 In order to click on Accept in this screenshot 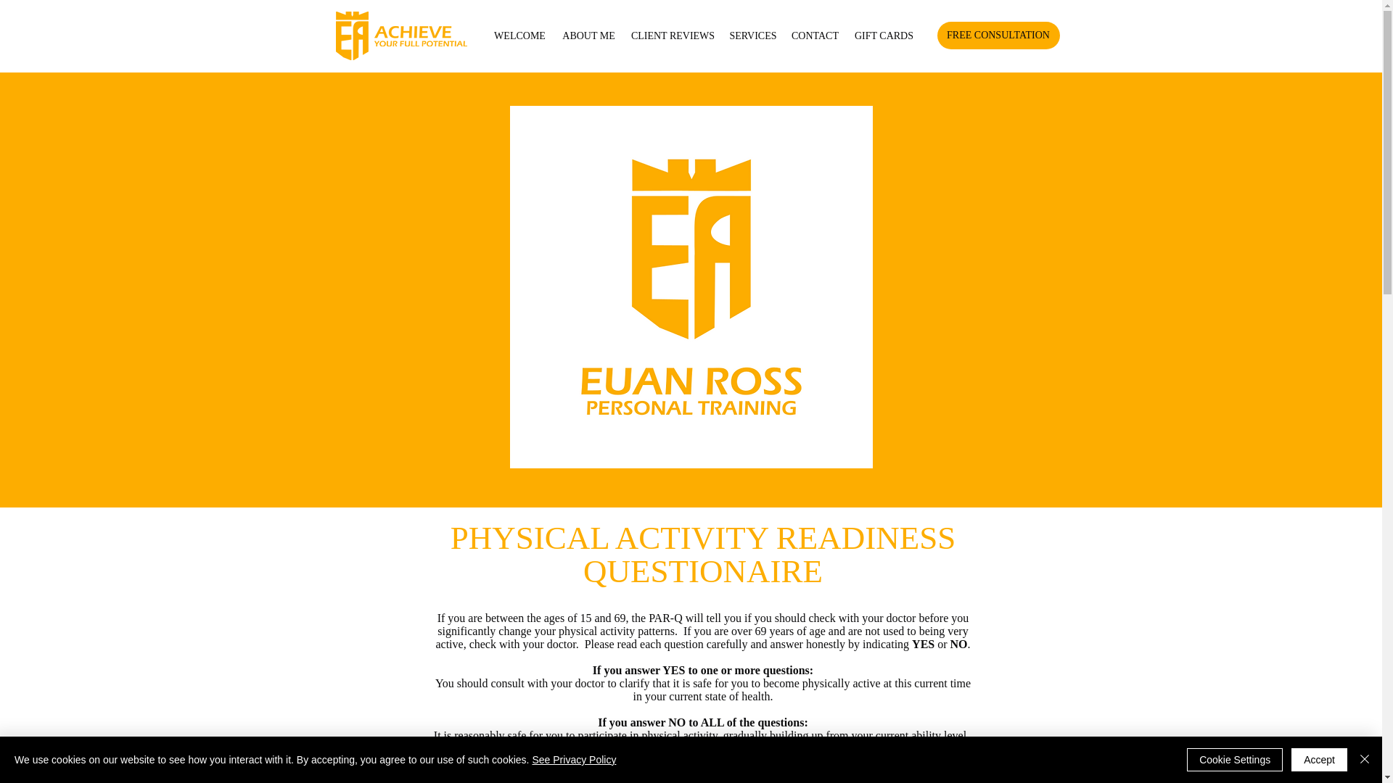, I will do `click(1319, 760)`.